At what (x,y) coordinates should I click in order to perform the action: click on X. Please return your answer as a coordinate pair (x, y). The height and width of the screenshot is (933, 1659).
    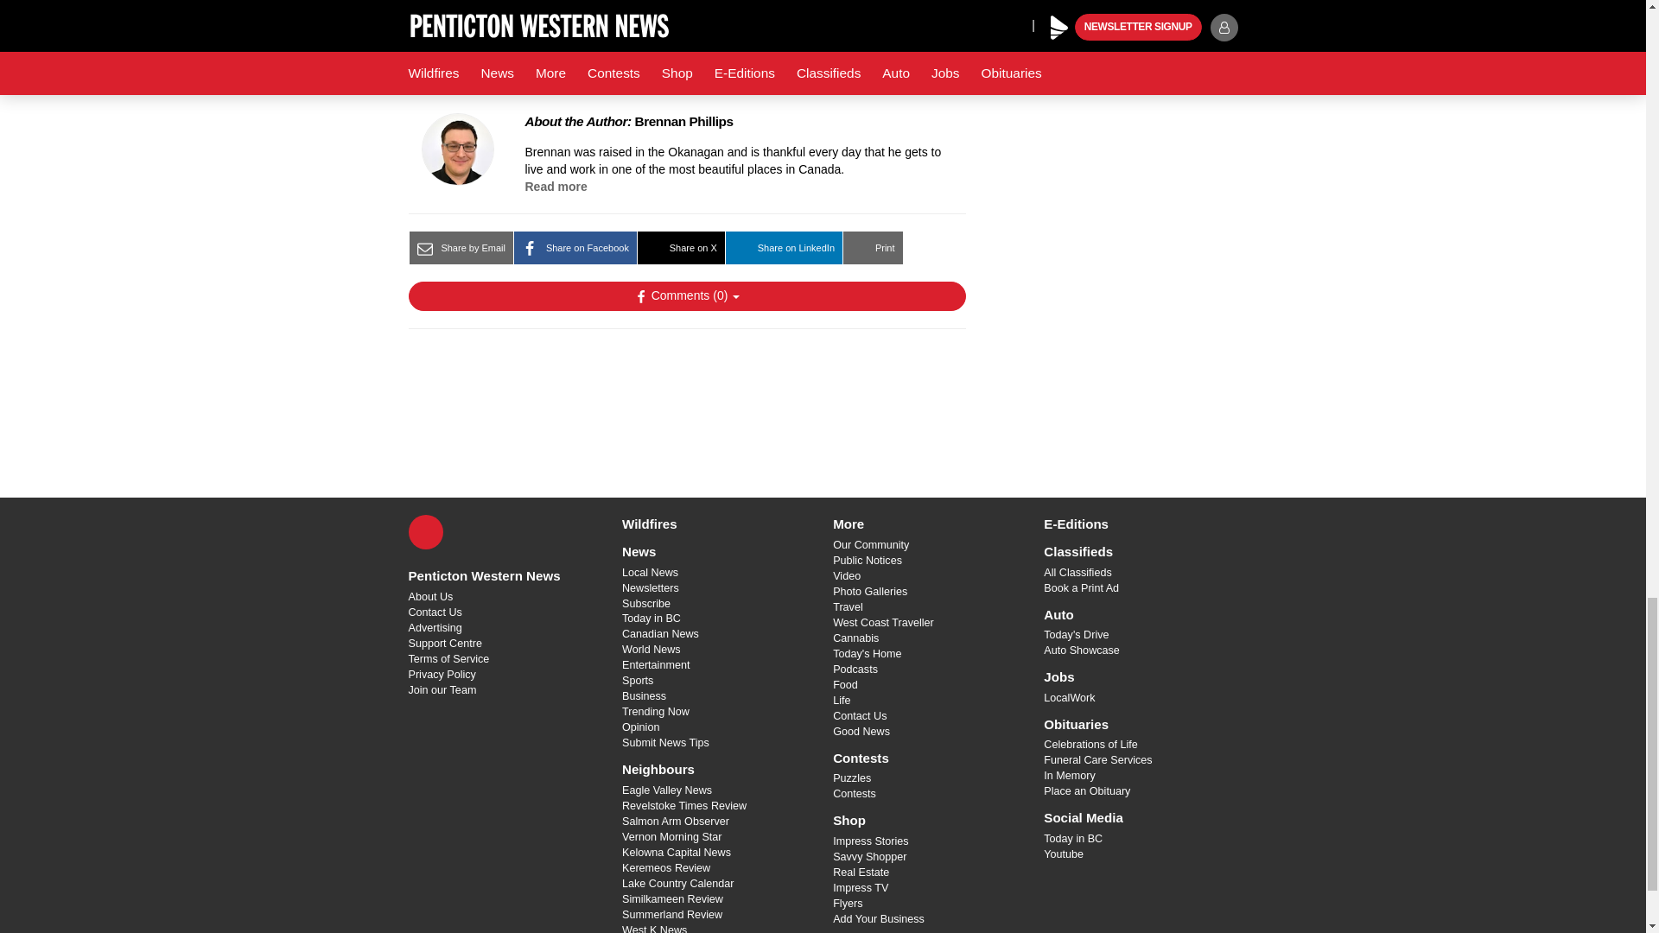
    Looking at the image, I should click on (425, 532).